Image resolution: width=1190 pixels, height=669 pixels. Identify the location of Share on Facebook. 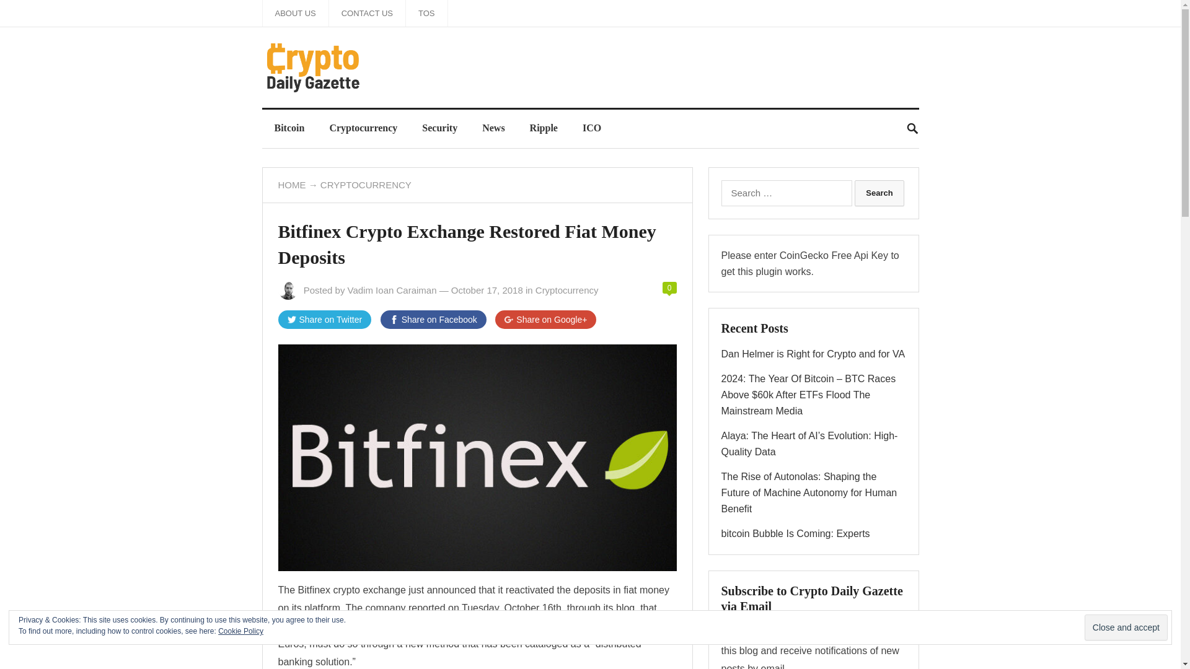
(434, 320).